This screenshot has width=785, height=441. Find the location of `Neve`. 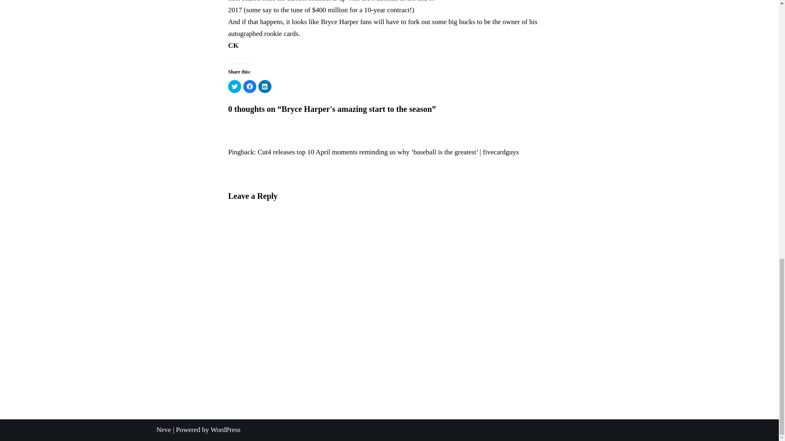

Neve is located at coordinates (164, 430).